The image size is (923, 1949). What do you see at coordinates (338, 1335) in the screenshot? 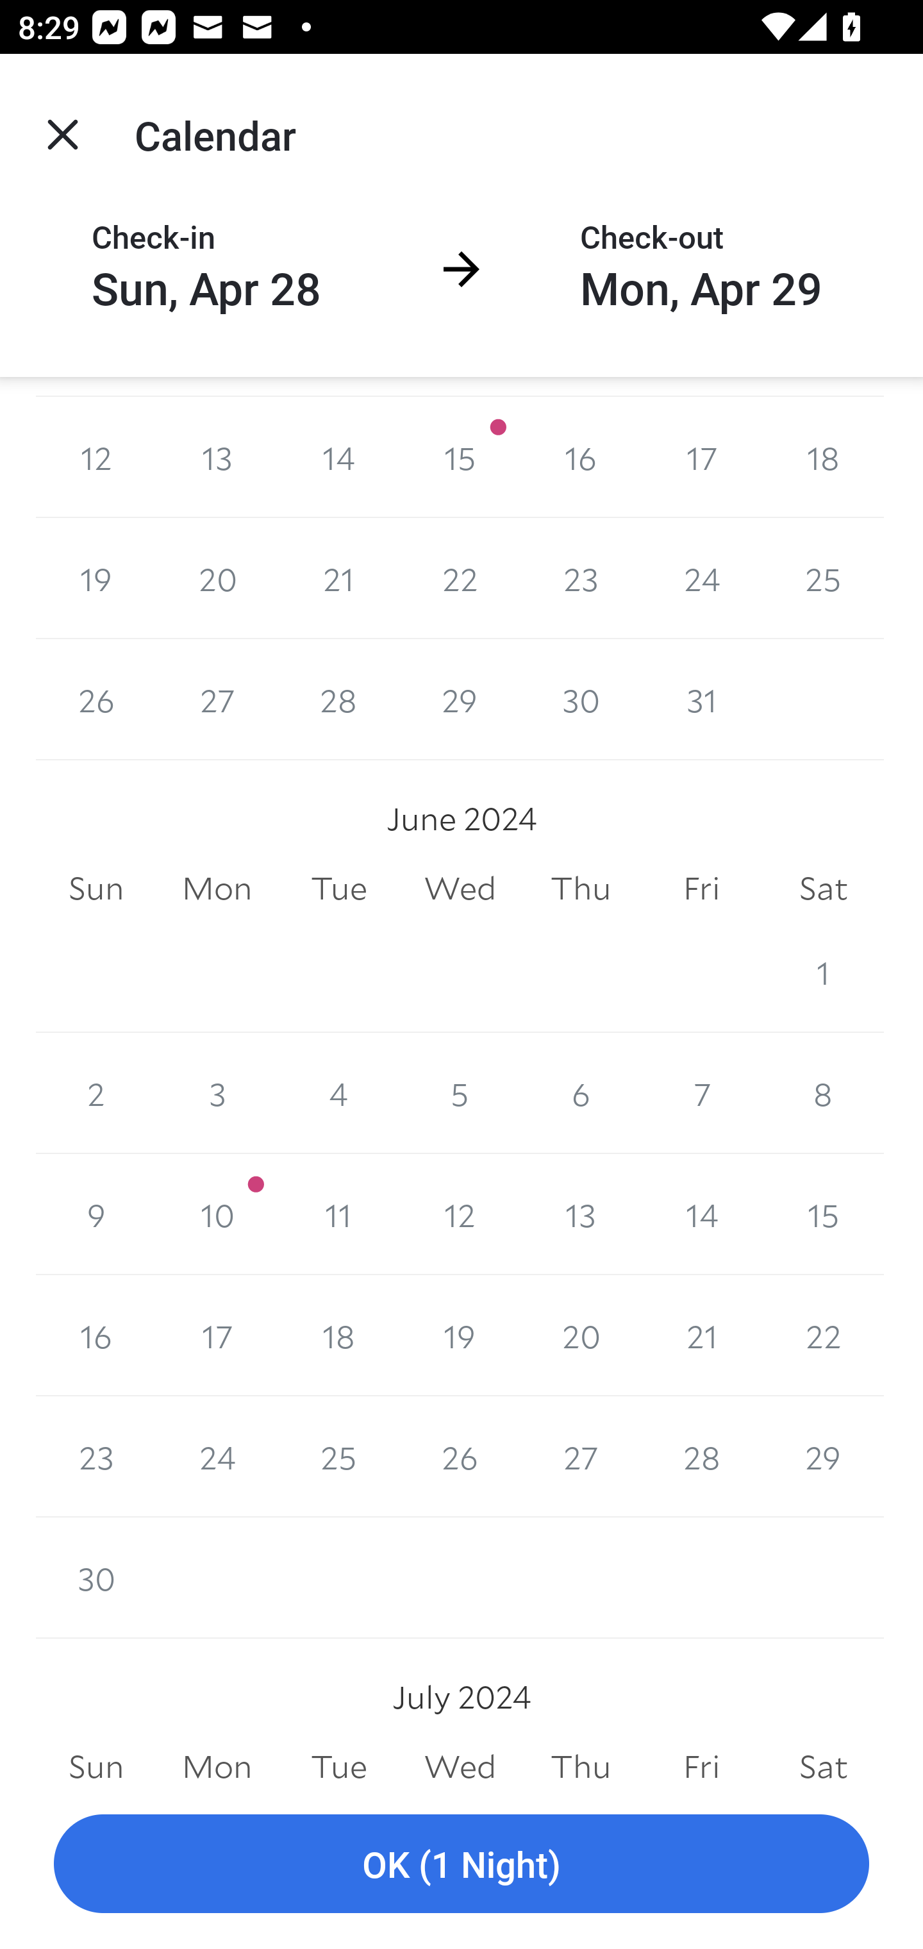
I see `18 18 June 2024` at bounding box center [338, 1335].